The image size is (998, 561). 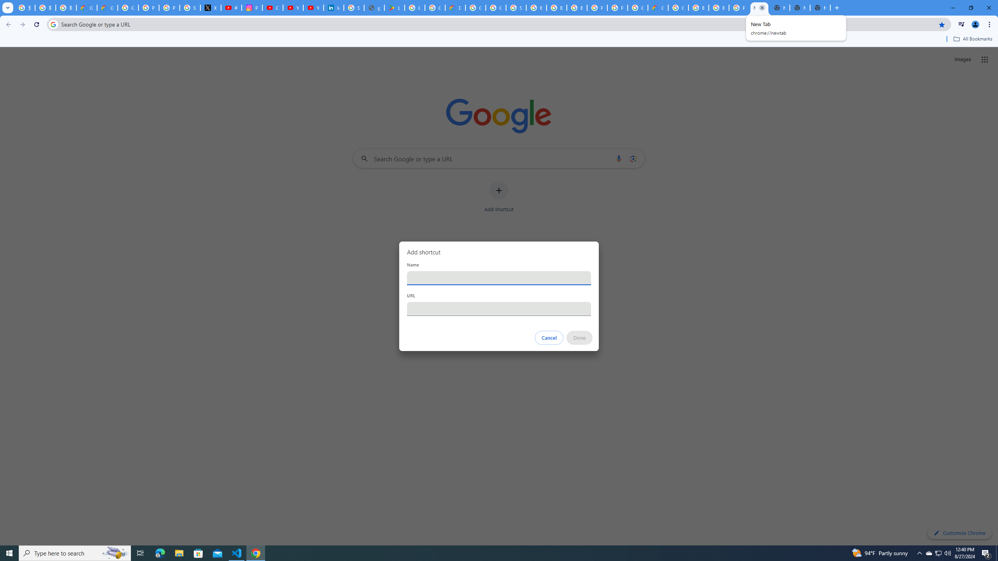 I want to click on Bookmarks, so click(x=499, y=40).